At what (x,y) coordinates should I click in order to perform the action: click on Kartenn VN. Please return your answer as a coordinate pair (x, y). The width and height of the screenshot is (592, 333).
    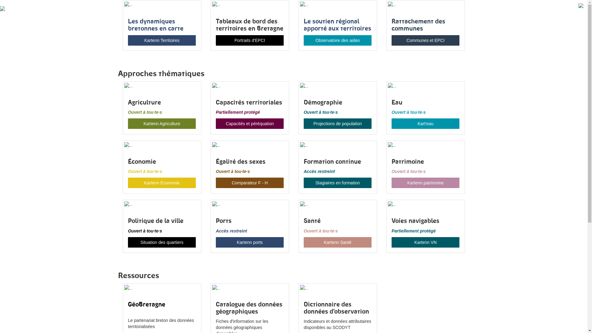
    Looking at the image, I should click on (425, 242).